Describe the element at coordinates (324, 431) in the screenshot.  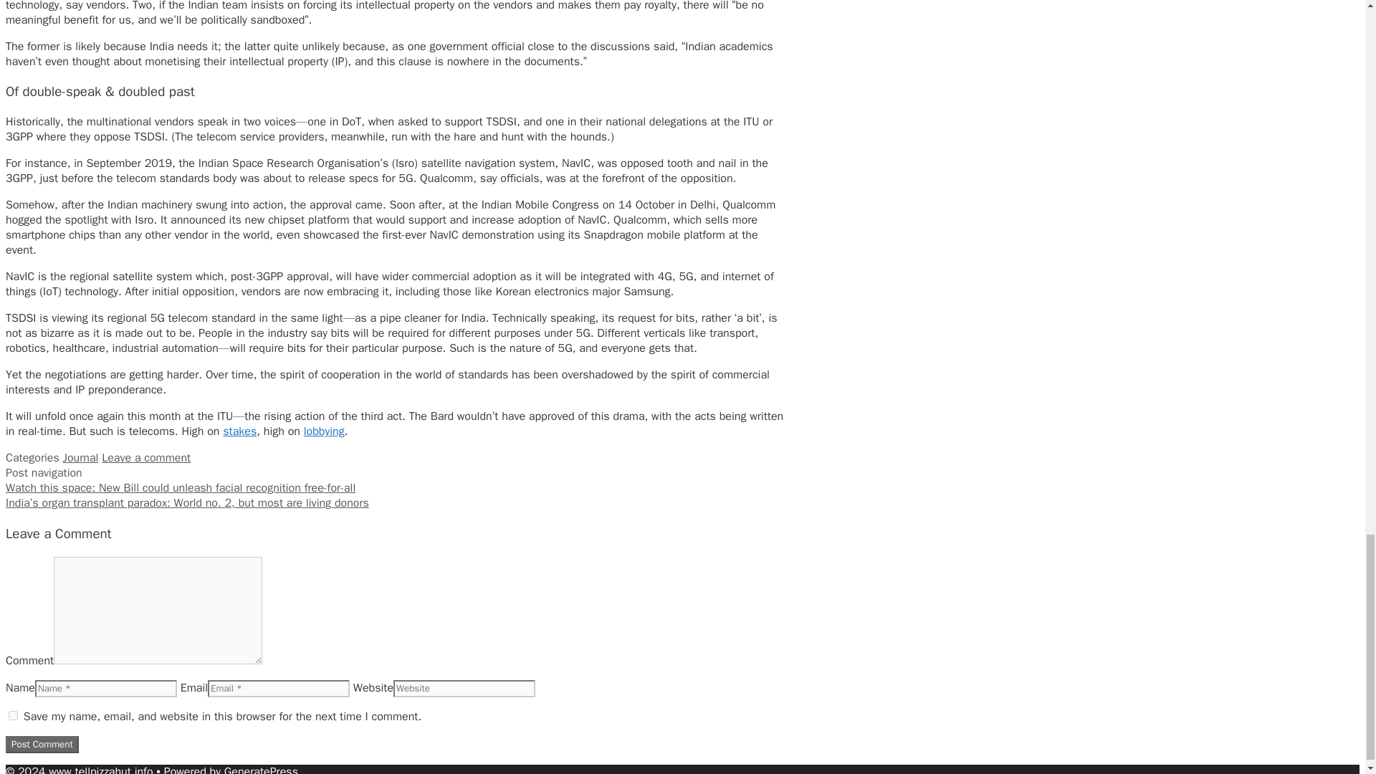
I see `lobbying` at that location.